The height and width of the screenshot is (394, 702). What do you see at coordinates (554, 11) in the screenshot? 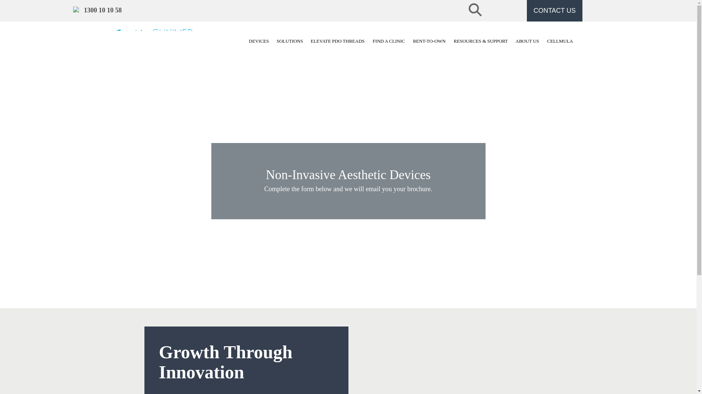
I see `CONTACT US` at bounding box center [554, 11].